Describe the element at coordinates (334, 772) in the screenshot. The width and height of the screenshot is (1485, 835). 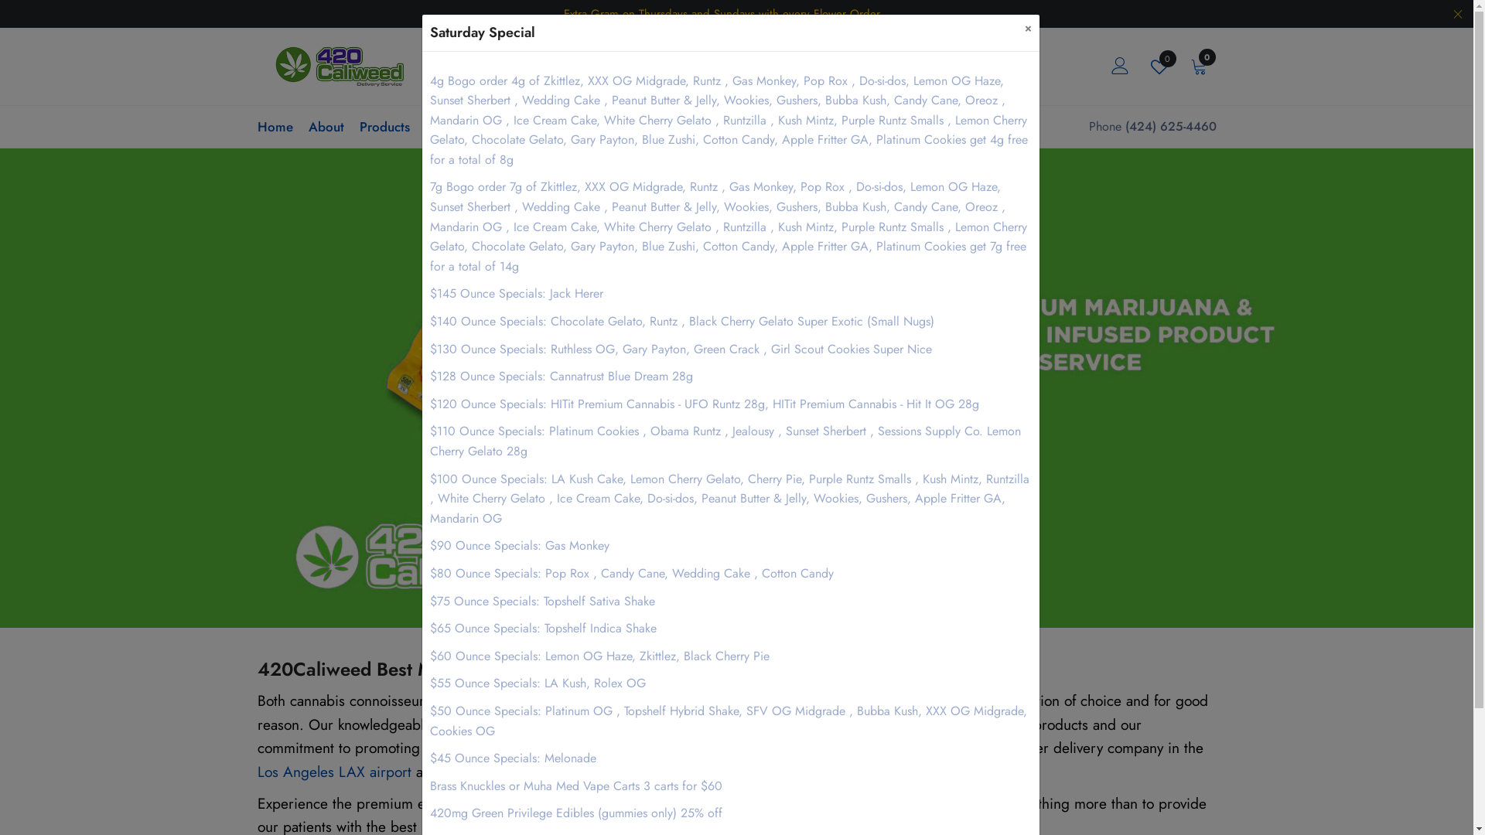
I see `Los Angeles LAX airport` at that location.